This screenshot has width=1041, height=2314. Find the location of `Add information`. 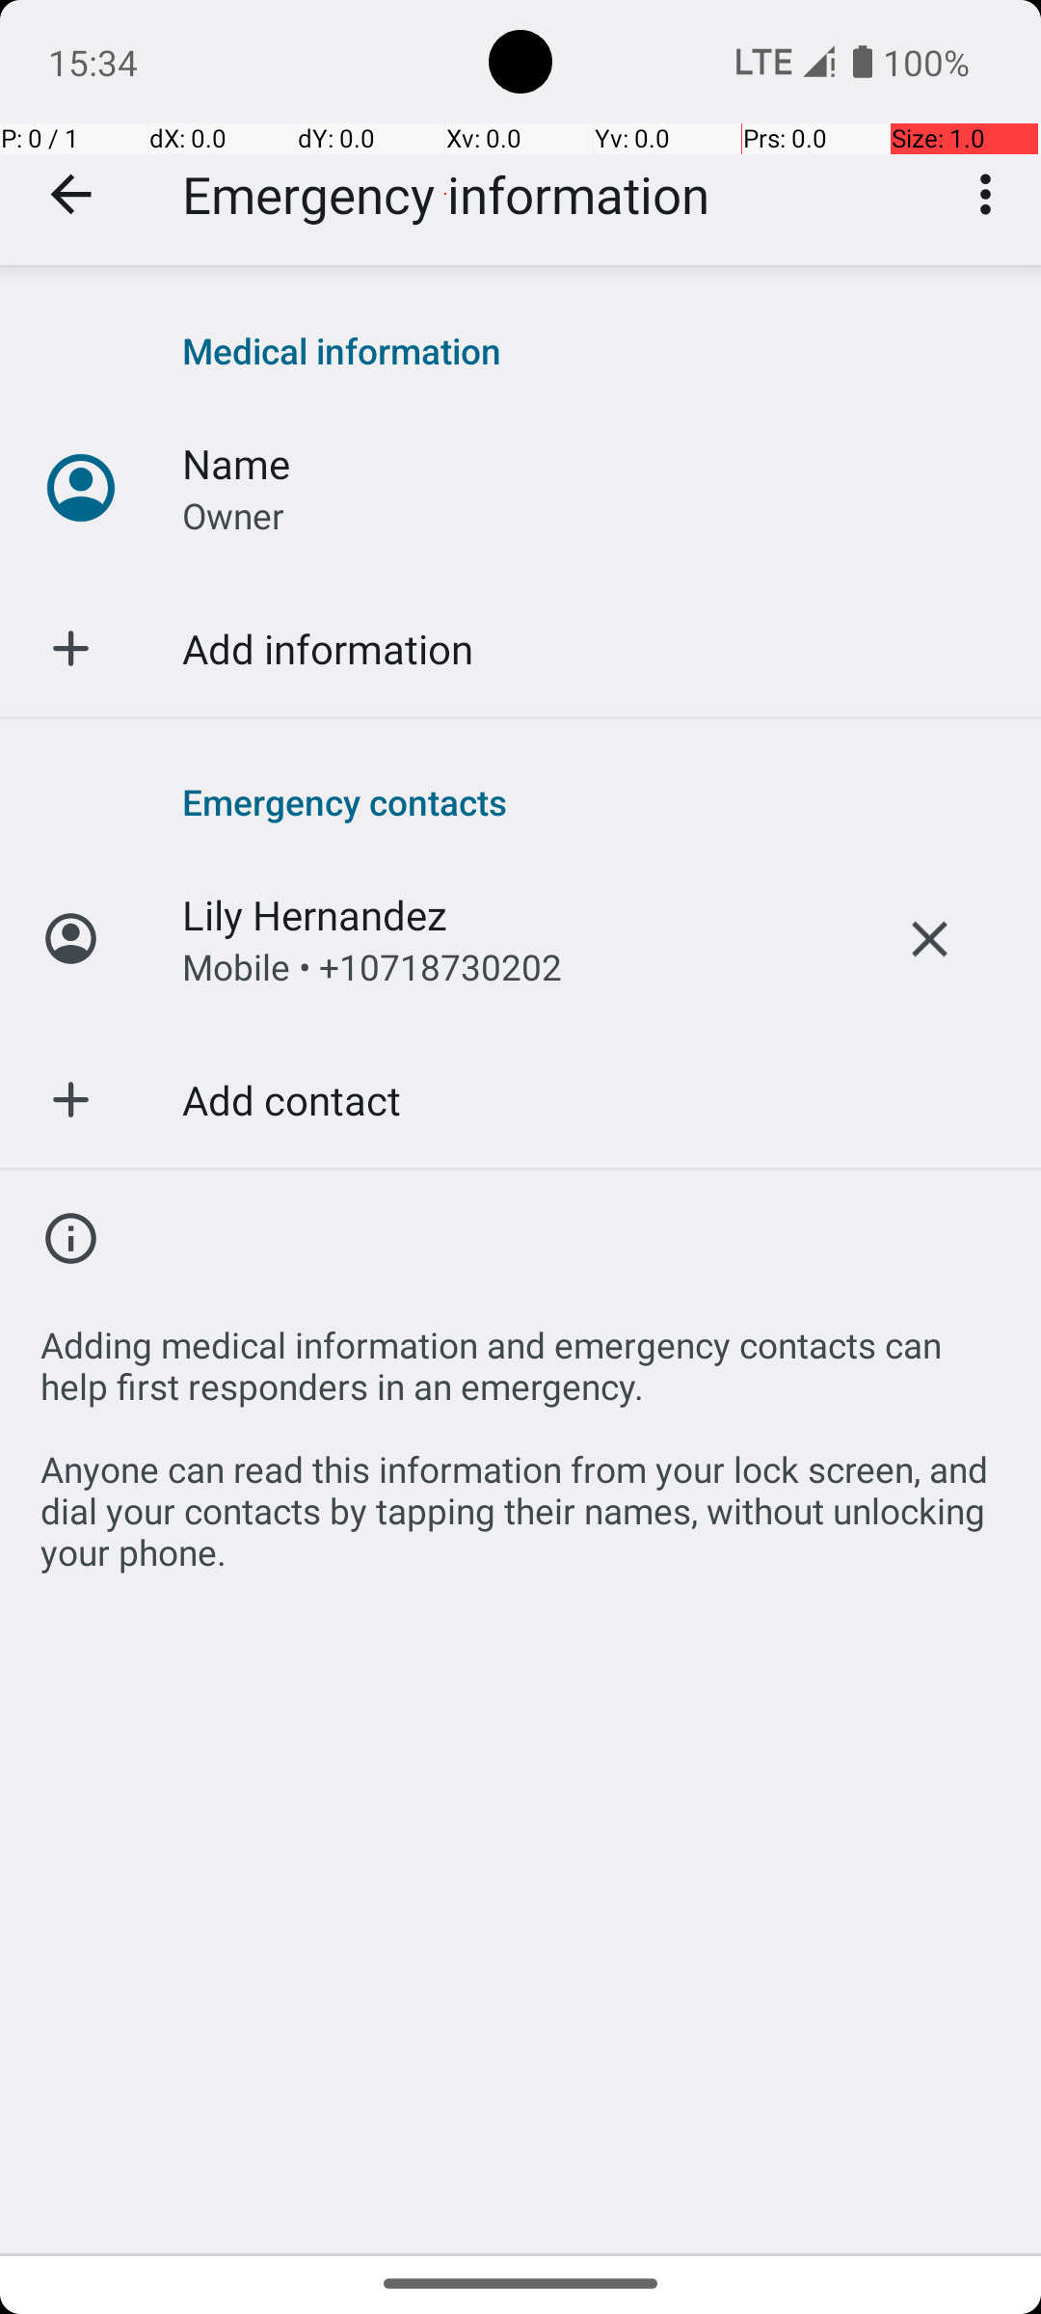

Add information is located at coordinates (328, 648).